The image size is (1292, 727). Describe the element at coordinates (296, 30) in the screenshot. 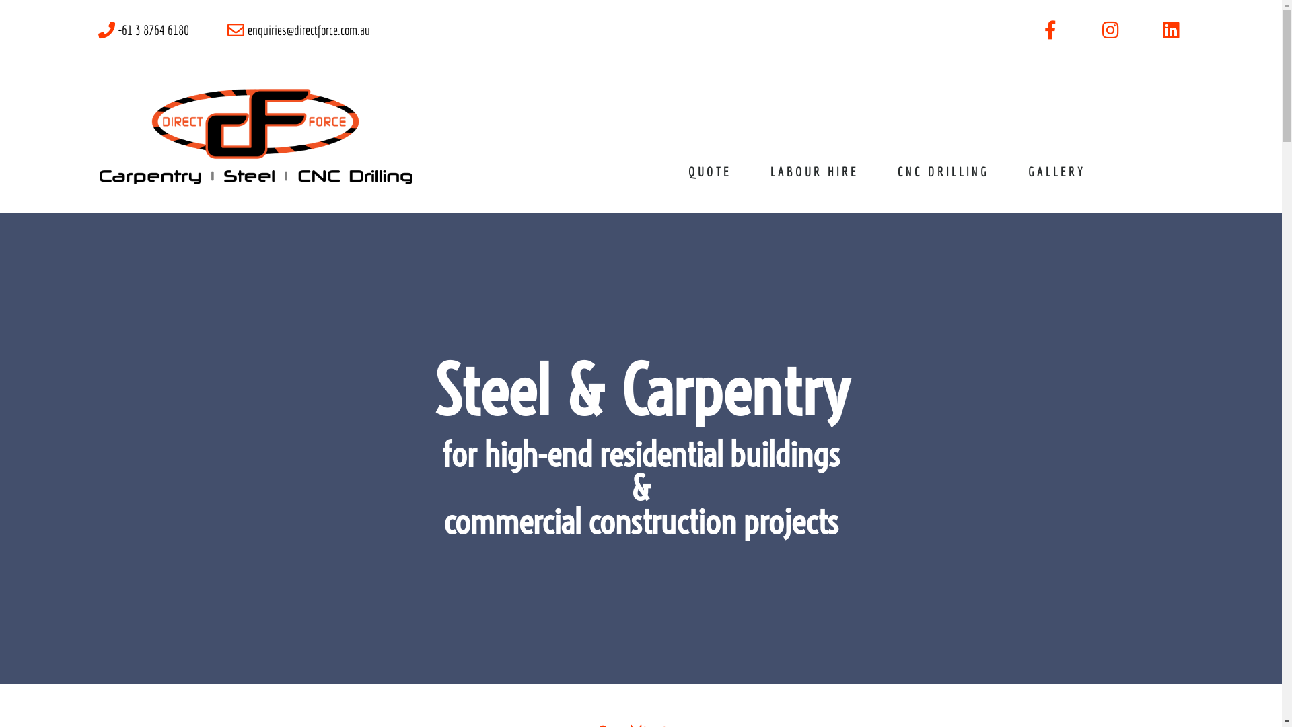

I see `enquiries@directforce.com.au` at that location.